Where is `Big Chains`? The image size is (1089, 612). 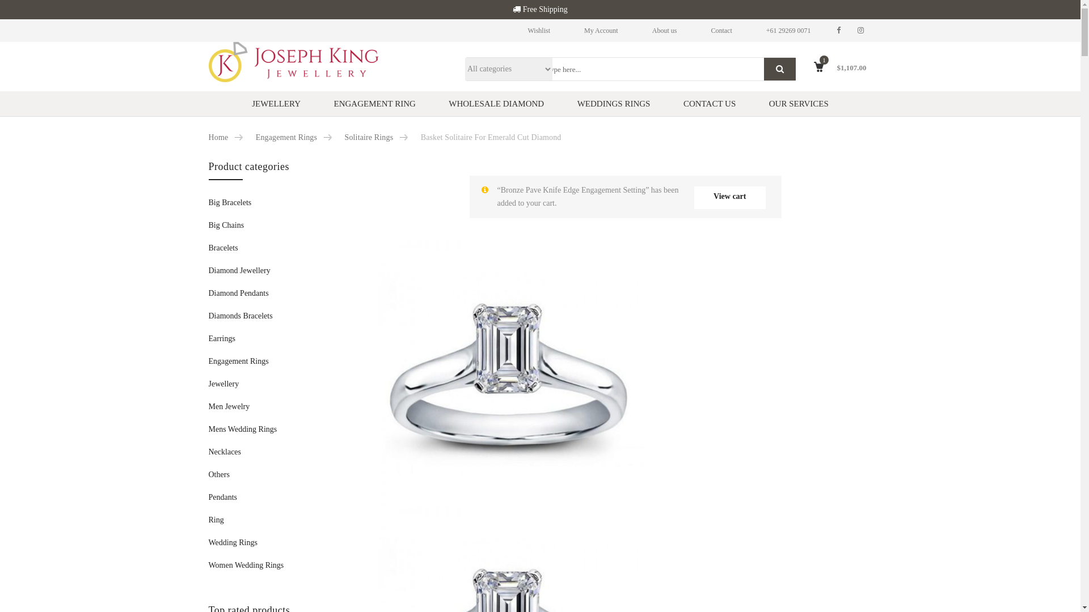 Big Chains is located at coordinates (227, 226).